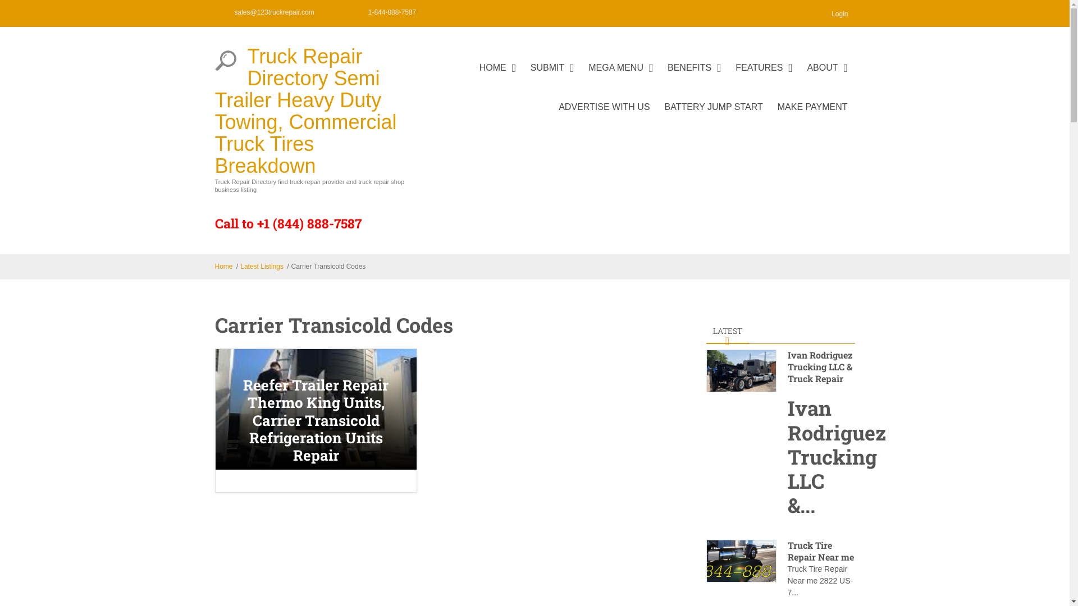 This screenshot has height=606, width=1078. I want to click on BATTERY JUMP START, so click(714, 116).